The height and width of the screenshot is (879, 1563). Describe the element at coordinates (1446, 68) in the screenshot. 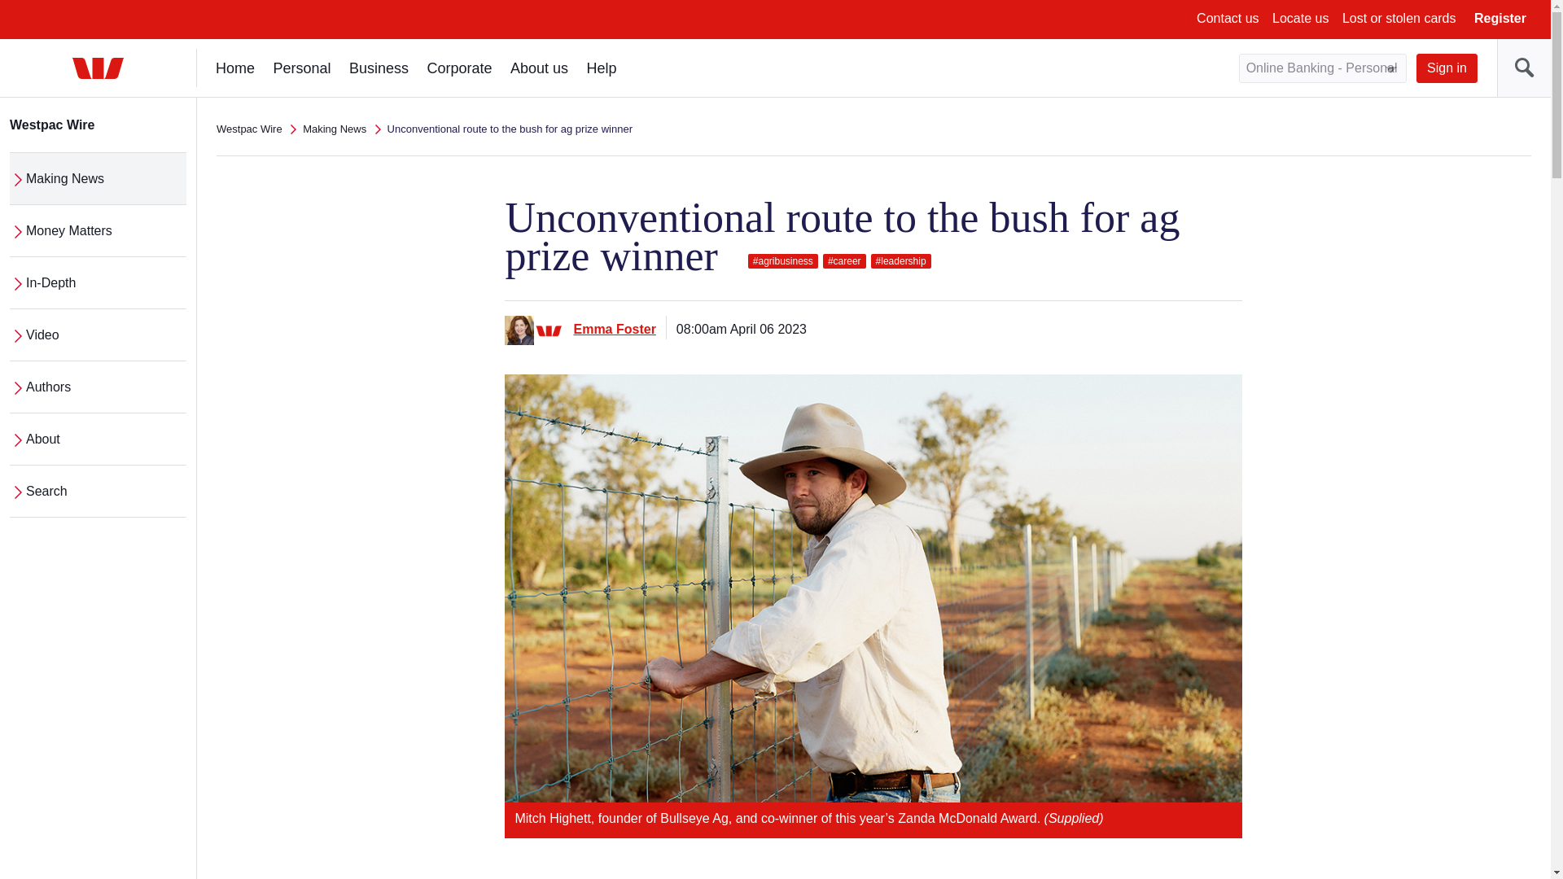

I see `Sign in` at that location.